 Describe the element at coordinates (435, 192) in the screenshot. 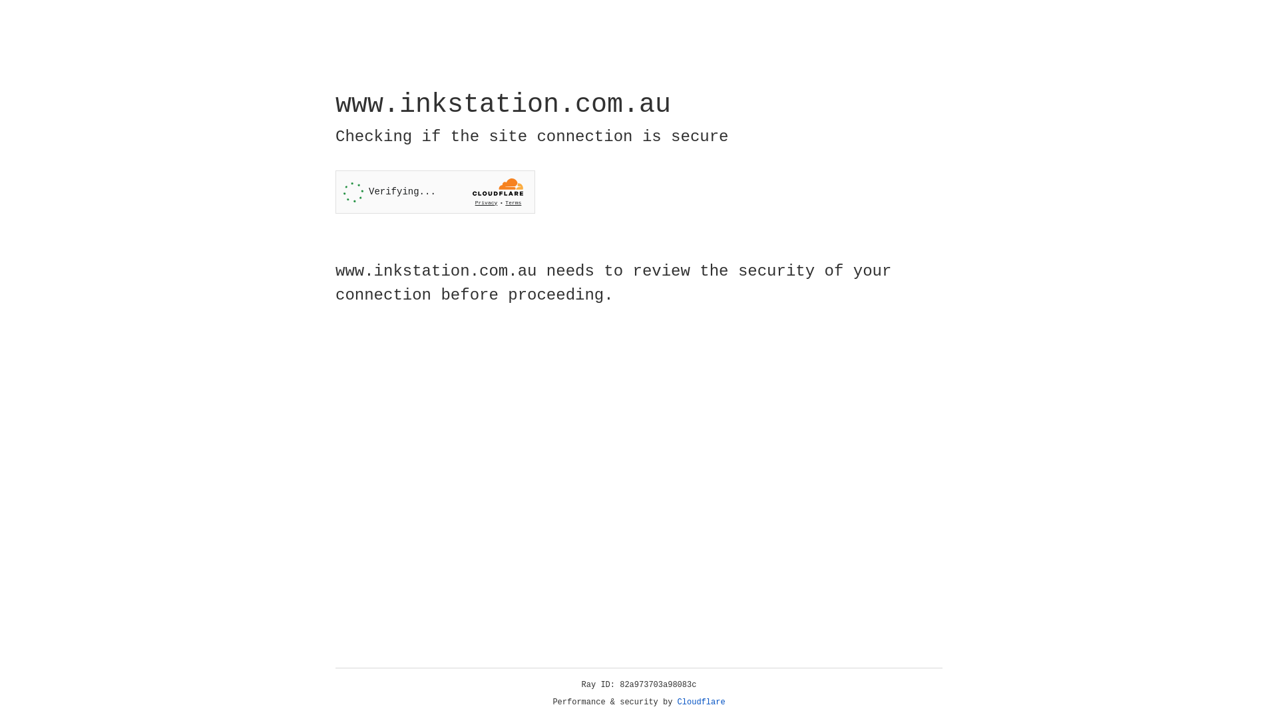

I see `Widget containing a Cloudflare security challenge` at that location.